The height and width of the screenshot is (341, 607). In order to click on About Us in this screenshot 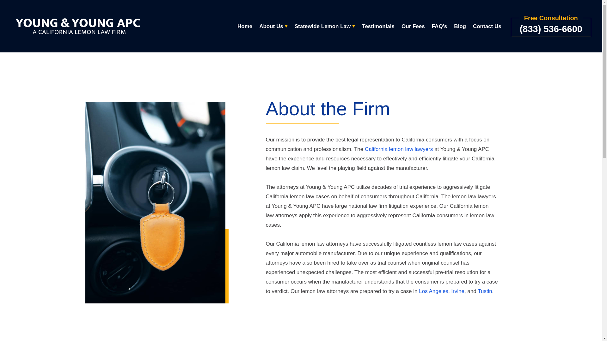, I will do `click(273, 26)`.